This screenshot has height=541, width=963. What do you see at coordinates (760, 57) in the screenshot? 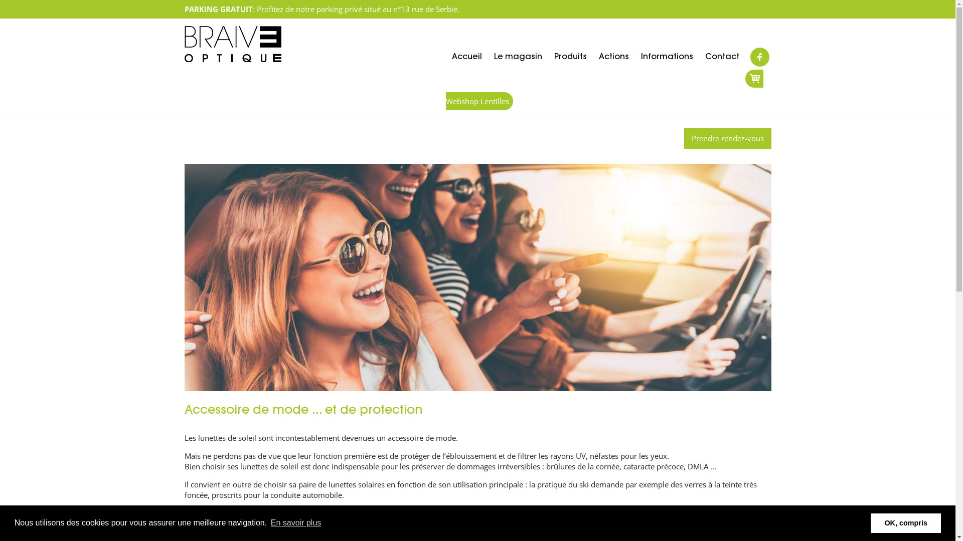
I see `vind ons op facebook` at bounding box center [760, 57].